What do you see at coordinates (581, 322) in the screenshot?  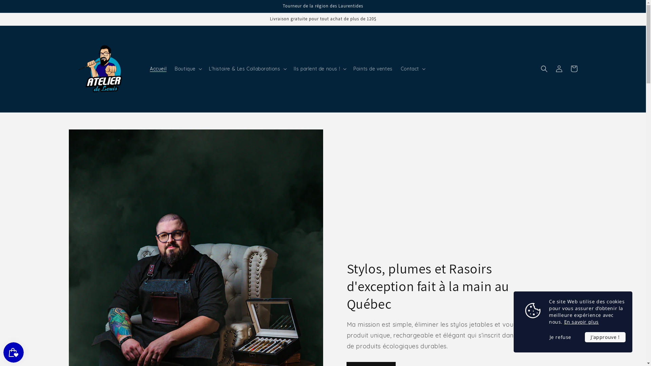 I see `En savoir plus` at bounding box center [581, 322].